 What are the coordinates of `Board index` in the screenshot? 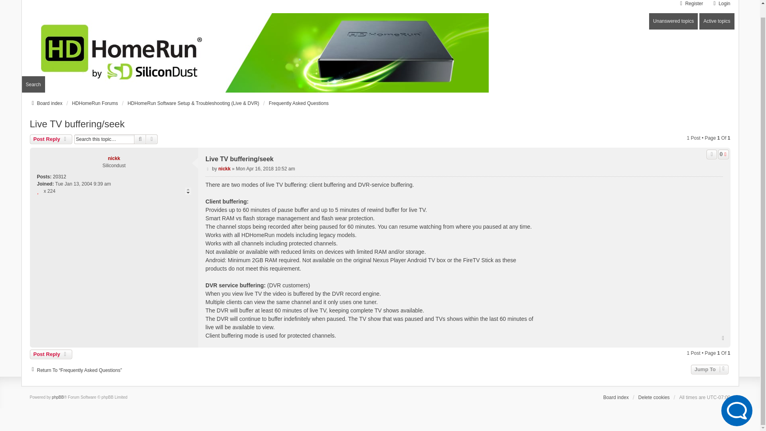 It's located at (45, 103).